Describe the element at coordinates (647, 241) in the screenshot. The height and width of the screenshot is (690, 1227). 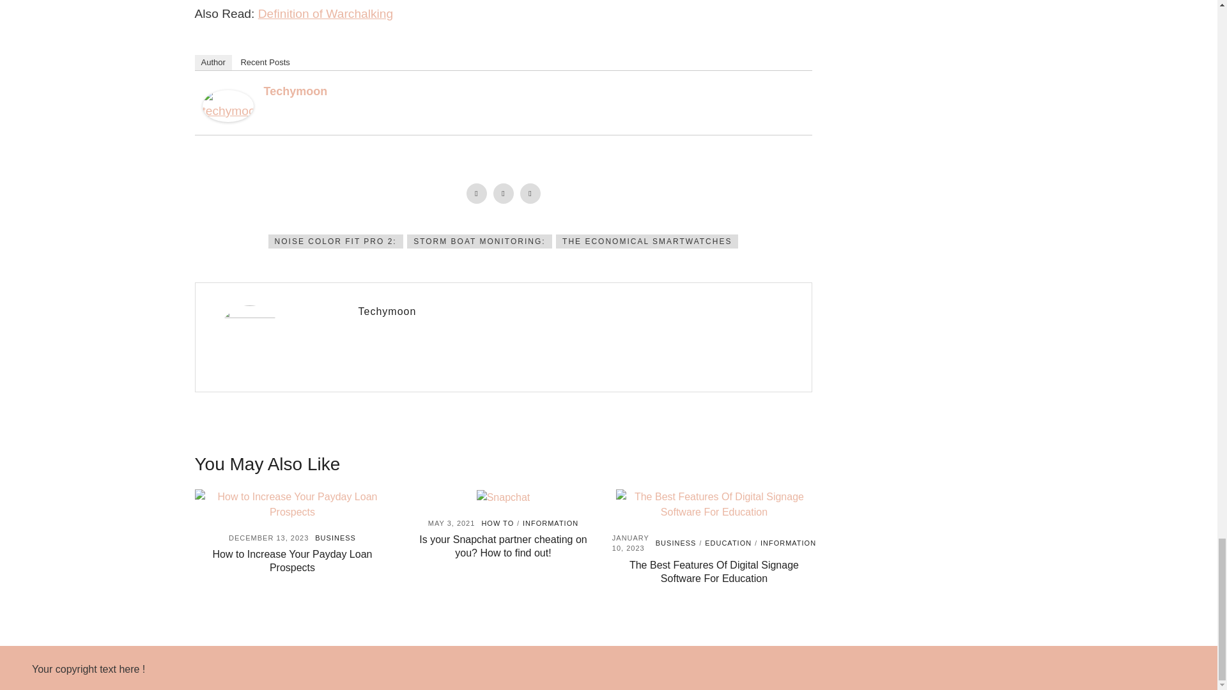
I see `THE ECONOMICAL SMARTWATCHES` at that location.